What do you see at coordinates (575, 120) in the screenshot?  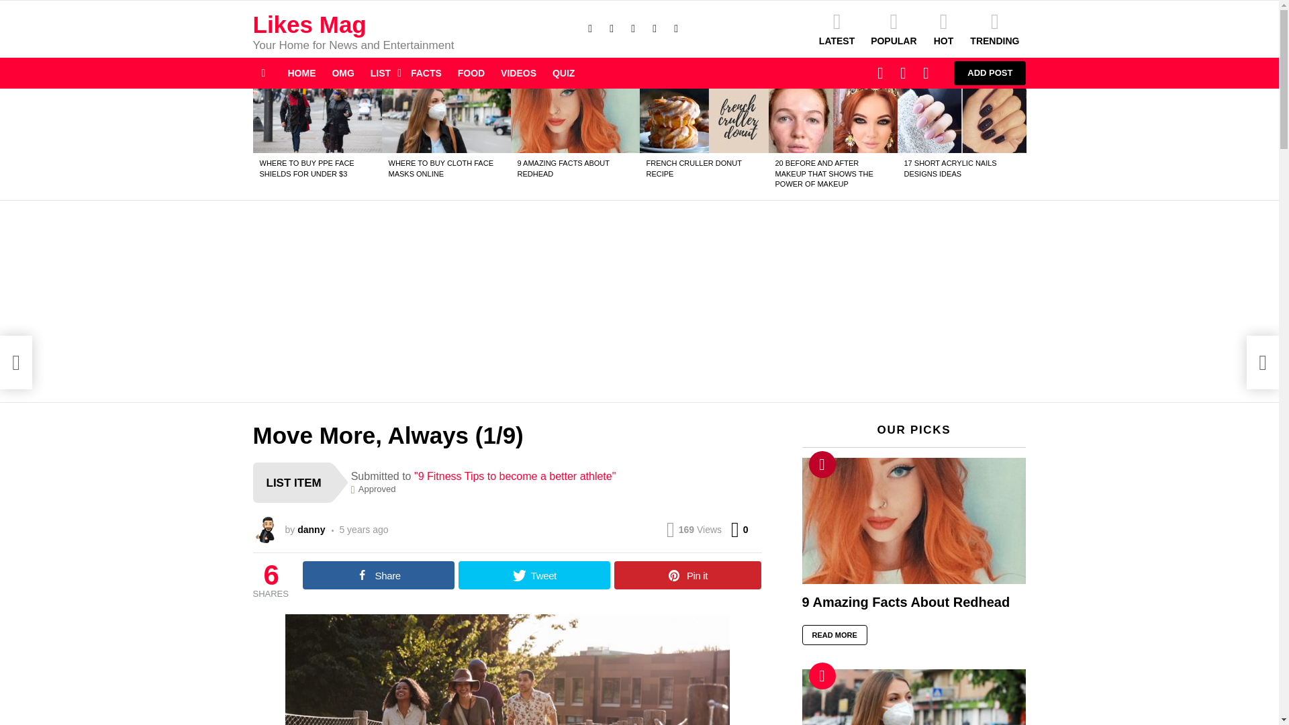 I see `9 Amazing Facts About Redhead` at bounding box center [575, 120].